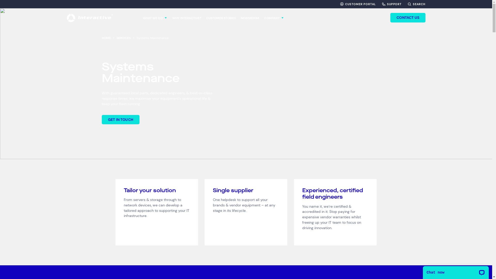 The image size is (496, 279). I want to click on HOME, so click(106, 38).